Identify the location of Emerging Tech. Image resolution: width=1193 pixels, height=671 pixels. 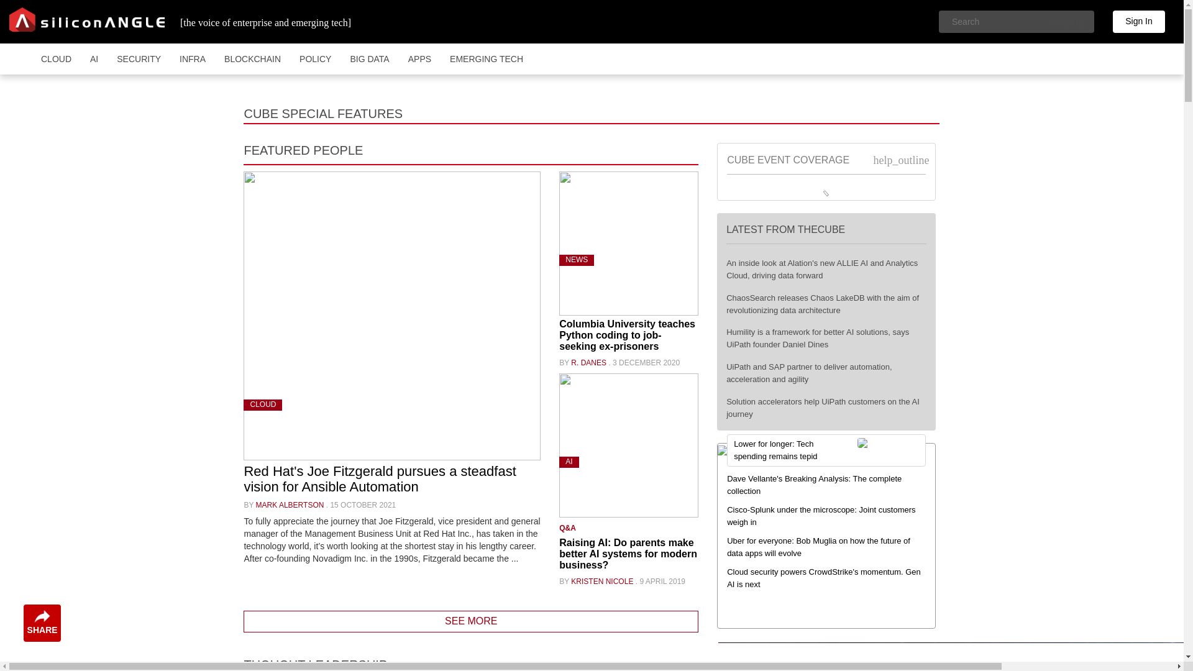
(486, 58).